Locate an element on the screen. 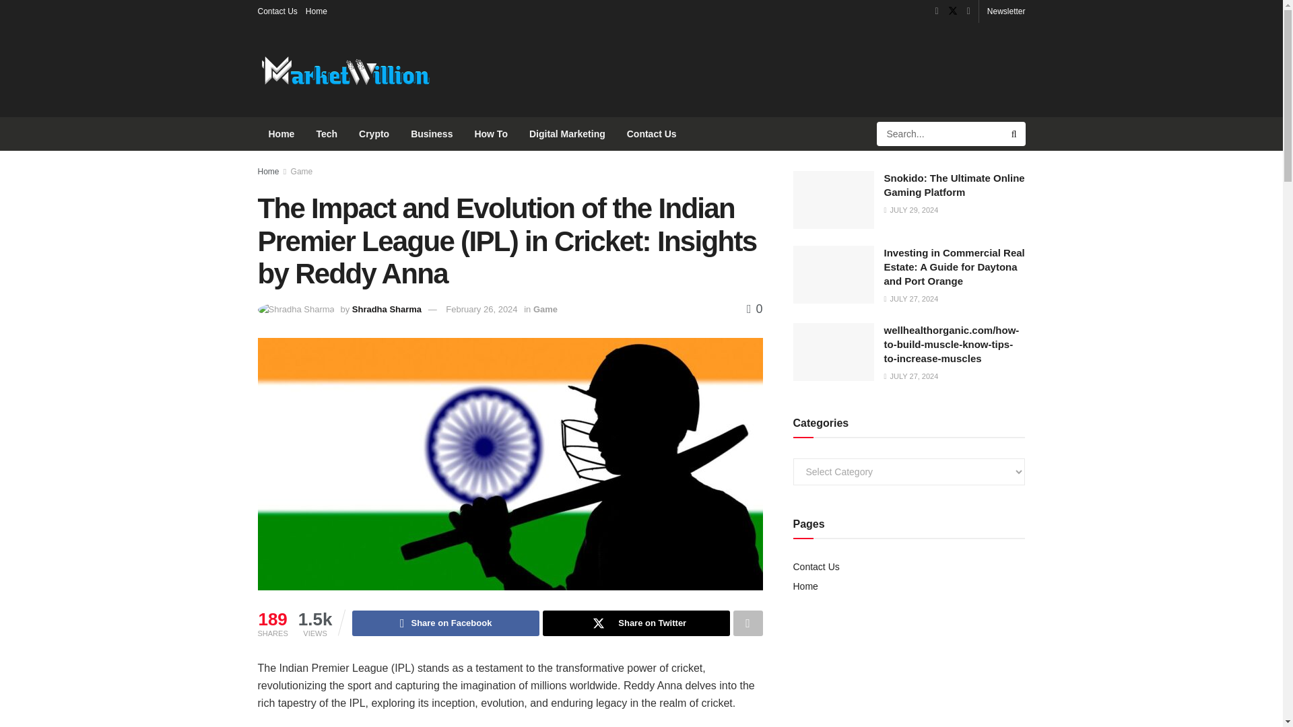 The height and width of the screenshot is (727, 1293). 0 is located at coordinates (754, 308).